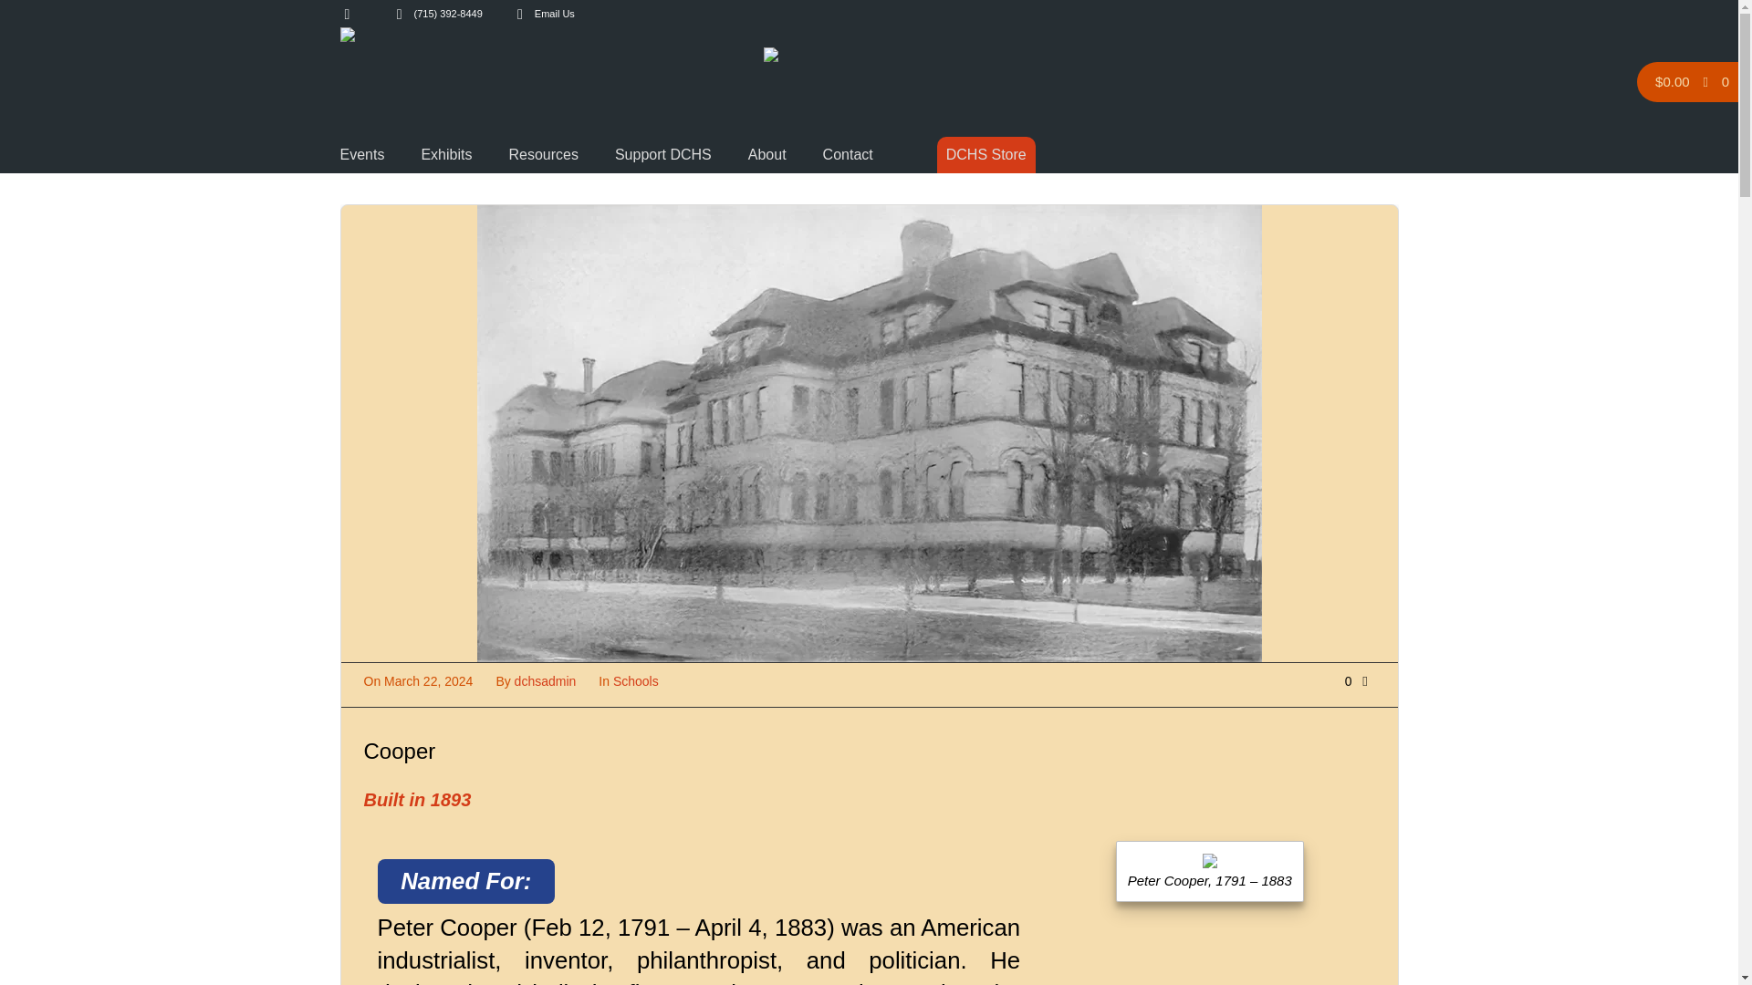 This screenshot has height=985, width=1752. I want to click on Contact, so click(848, 155).